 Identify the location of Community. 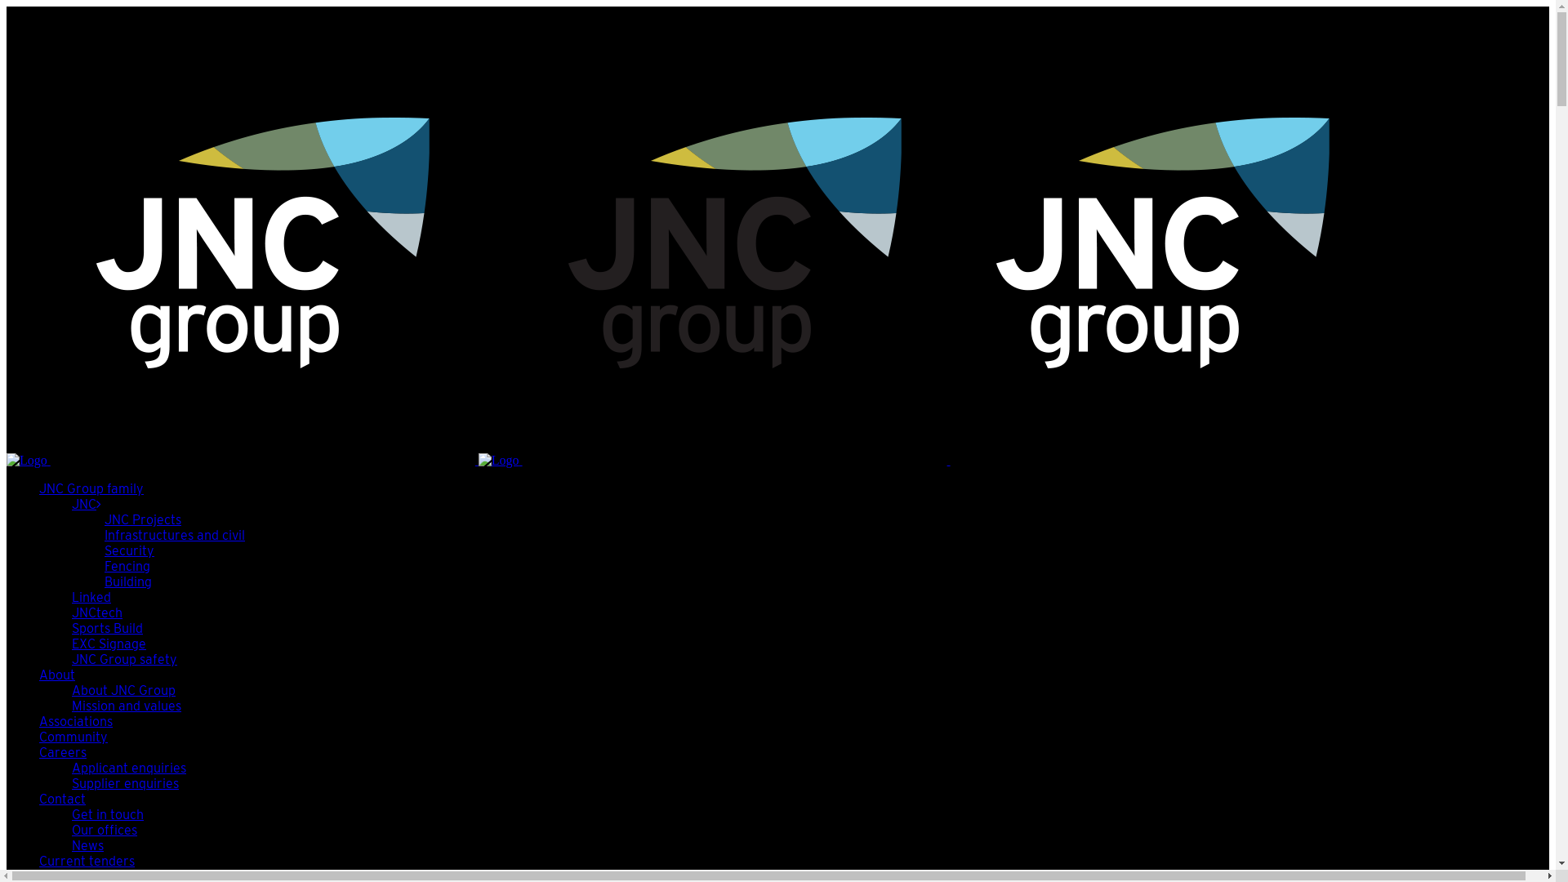
(73, 737).